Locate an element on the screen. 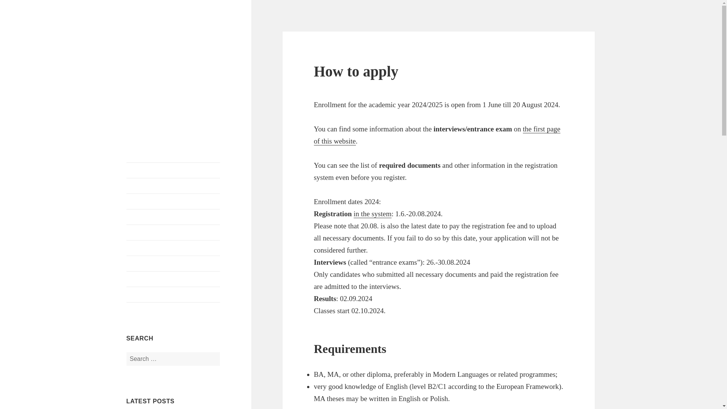 This screenshot has width=727, height=409. Program overview is located at coordinates (173, 201).